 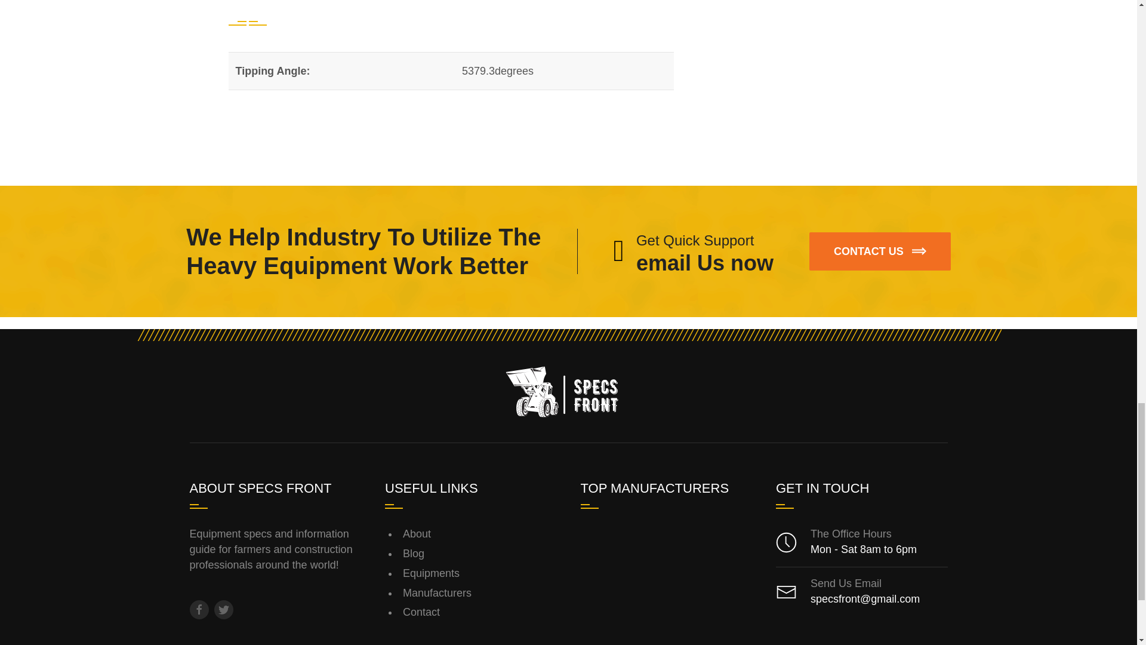 I want to click on Manufacturers, so click(x=480, y=534).